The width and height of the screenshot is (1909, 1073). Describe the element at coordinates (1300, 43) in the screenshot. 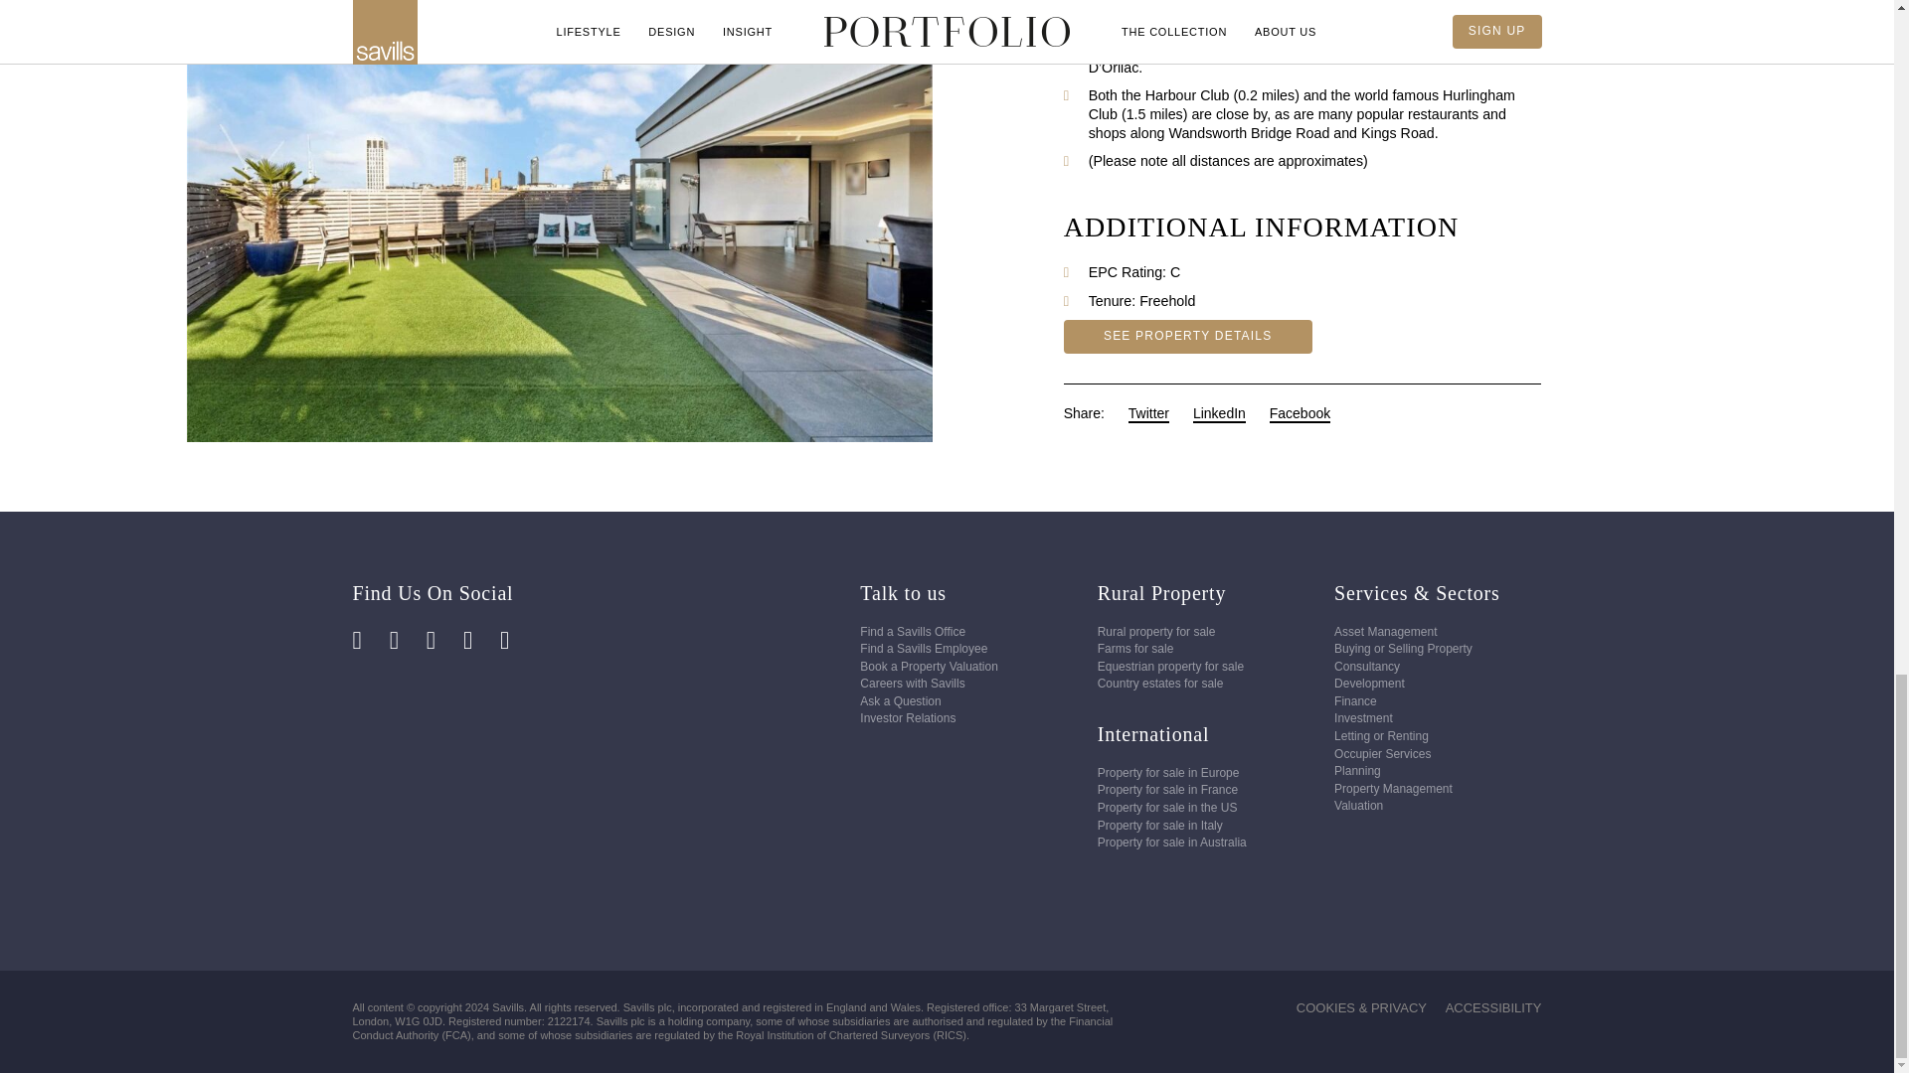

I see `Facebook` at that location.